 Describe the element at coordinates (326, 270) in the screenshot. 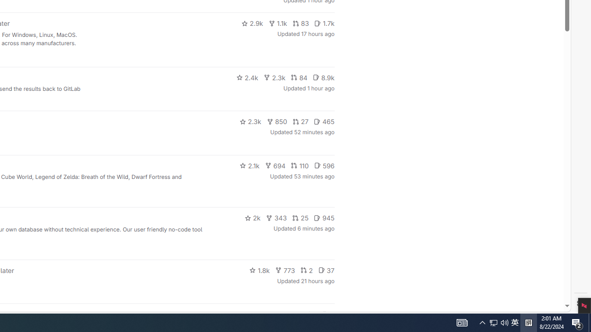

I see `37` at that location.